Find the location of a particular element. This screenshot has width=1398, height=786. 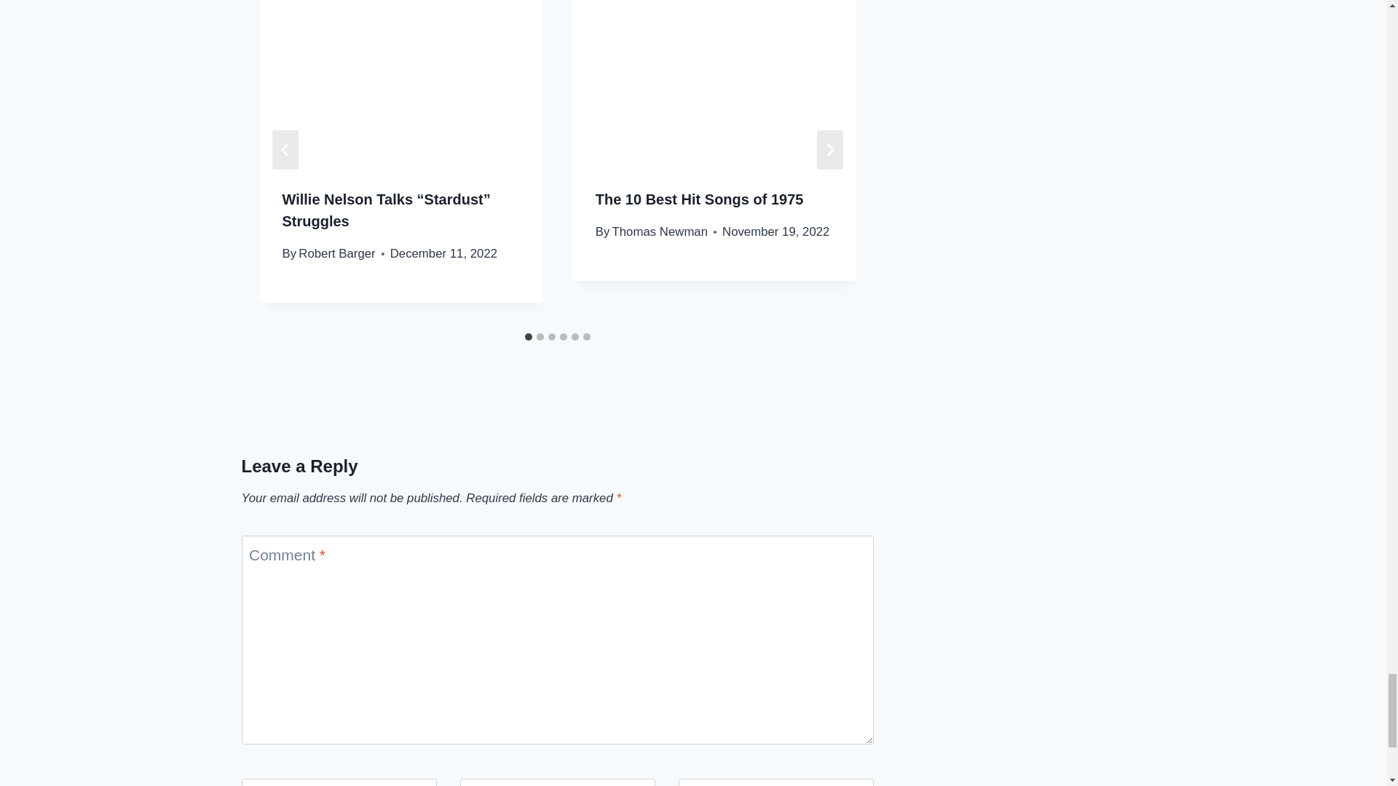

Robert Barger is located at coordinates (336, 253).